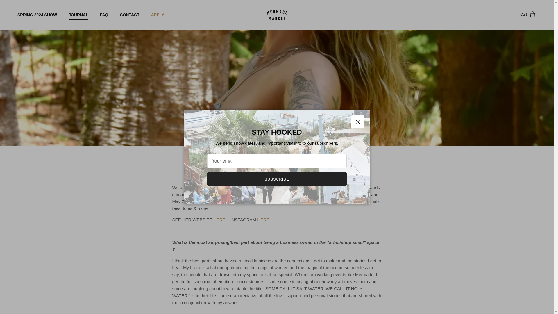 This screenshot has height=314, width=558. I want to click on HERE, so click(219, 220).